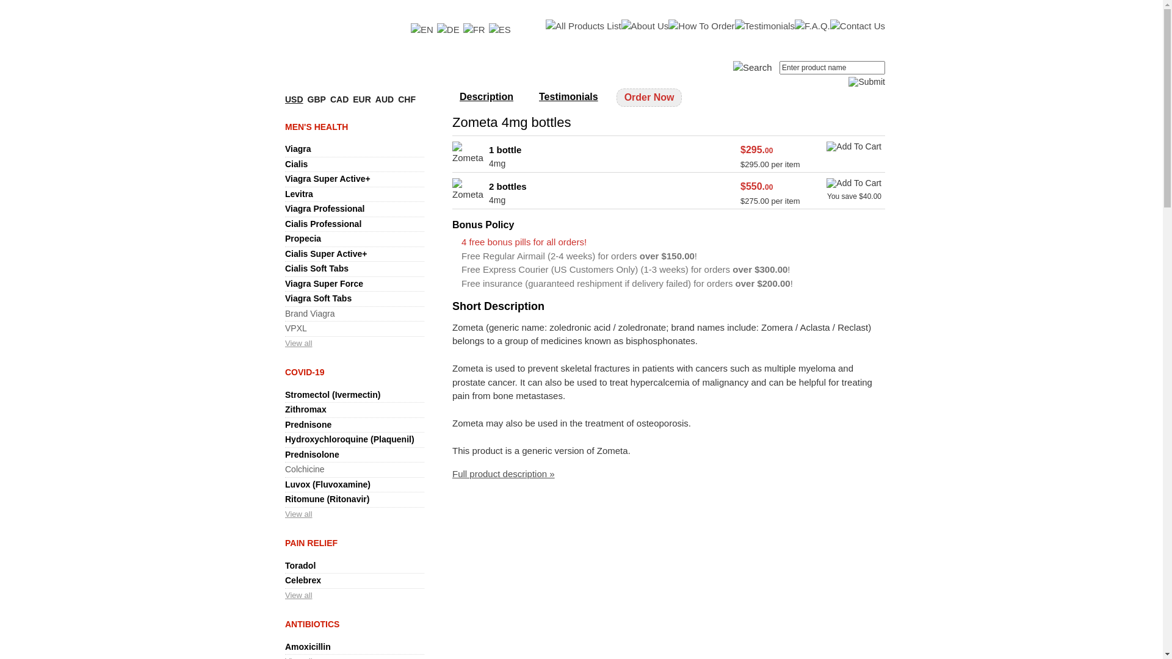  What do you see at coordinates (305, 469) in the screenshot?
I see `Colchicine` at bounding box center [305, 469].